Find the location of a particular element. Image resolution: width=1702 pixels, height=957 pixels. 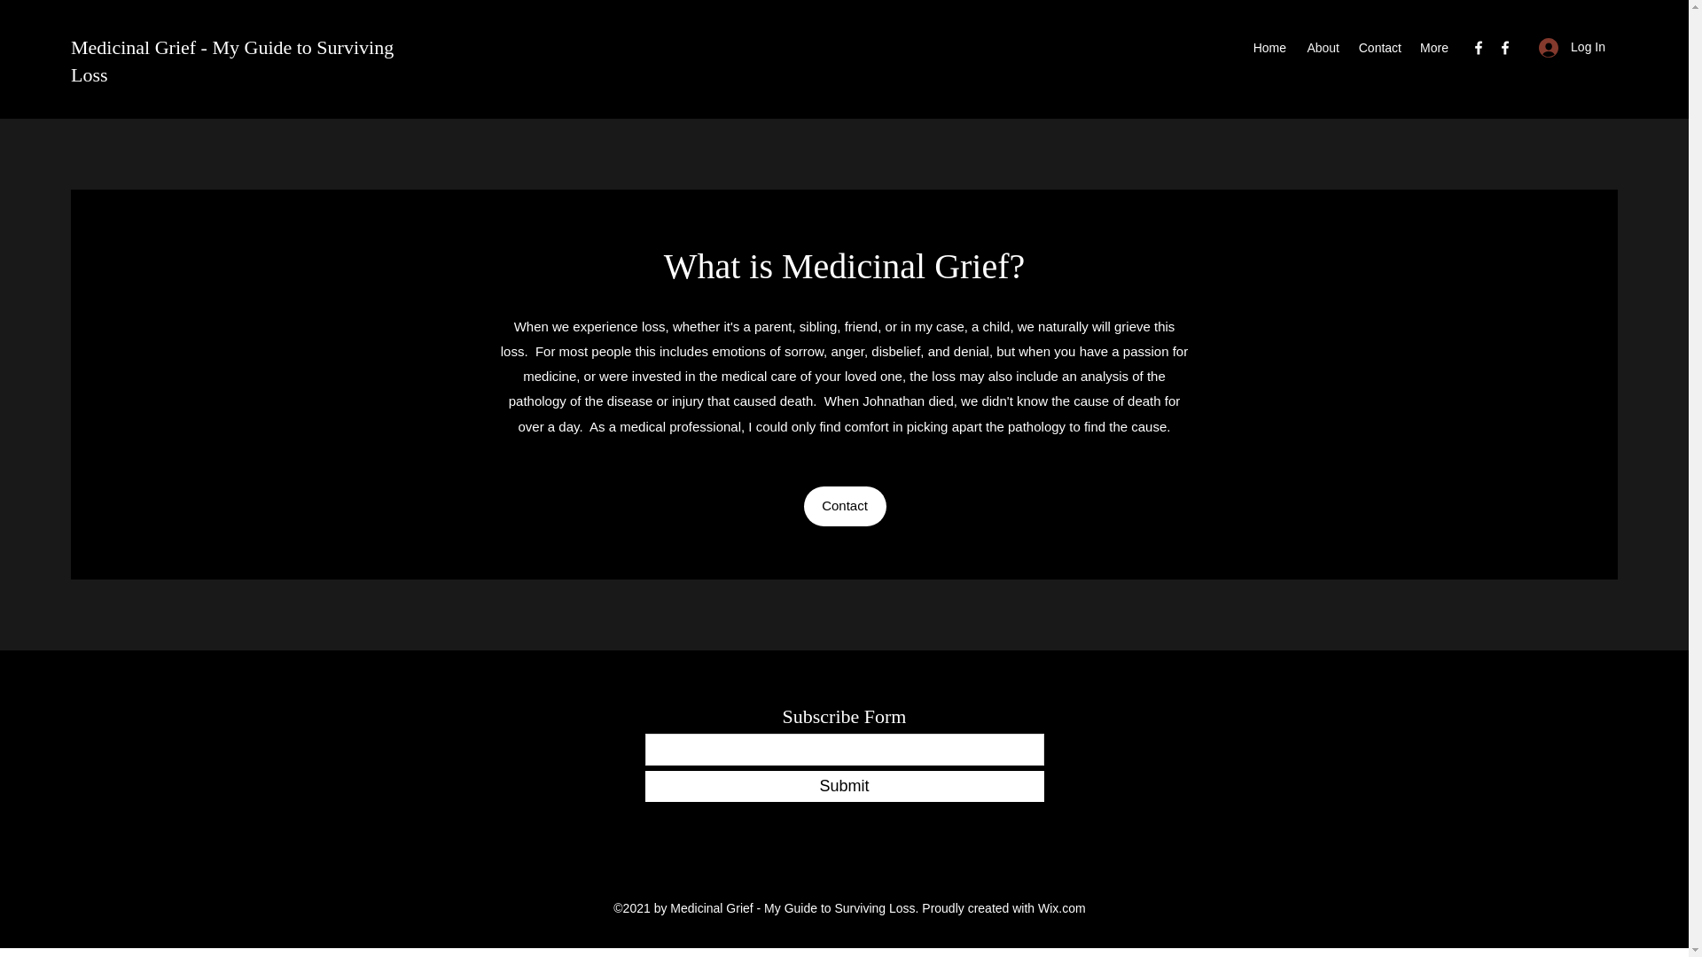

Submit is located at coordinates (844, 787).